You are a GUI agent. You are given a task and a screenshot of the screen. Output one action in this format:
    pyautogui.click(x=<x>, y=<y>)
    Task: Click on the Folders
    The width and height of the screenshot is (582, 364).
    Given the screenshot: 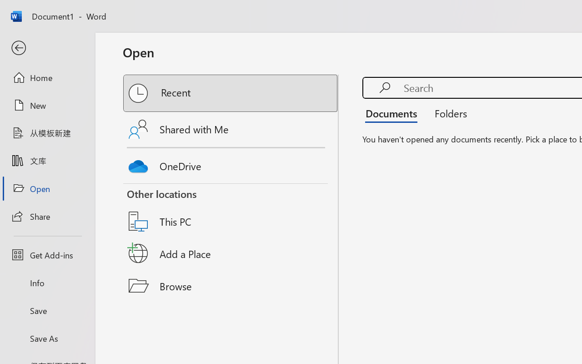 What is the action you would take?
    pyautogui.click(x=447, y=113)
    